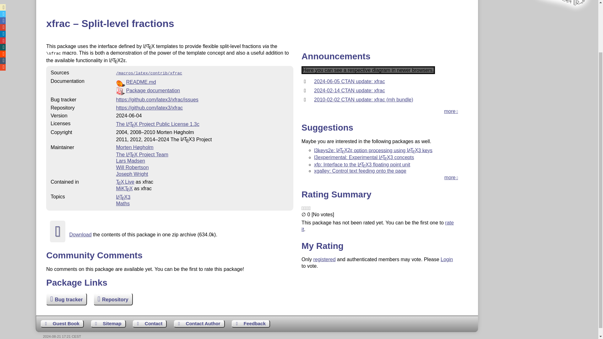 The image size is (603, 339). What do you see at coordinates (199, 324) in the screenshot?
I see `Get help on how to contact an author` at bounding box center [199, 324].